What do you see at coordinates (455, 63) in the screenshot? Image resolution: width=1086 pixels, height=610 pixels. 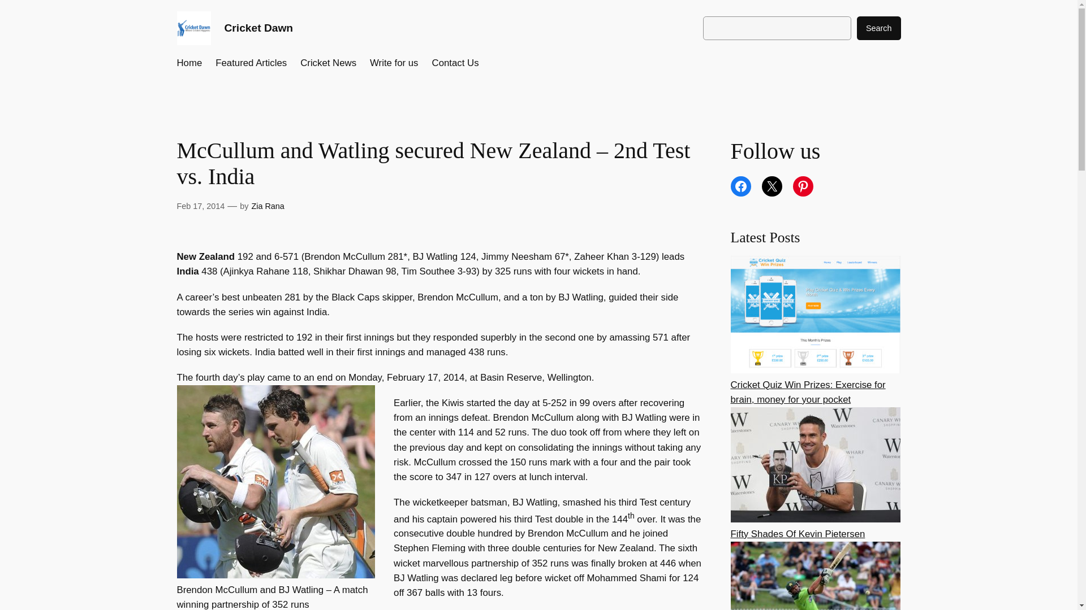 I see `Contact Us` at bounding box center [455, 63].